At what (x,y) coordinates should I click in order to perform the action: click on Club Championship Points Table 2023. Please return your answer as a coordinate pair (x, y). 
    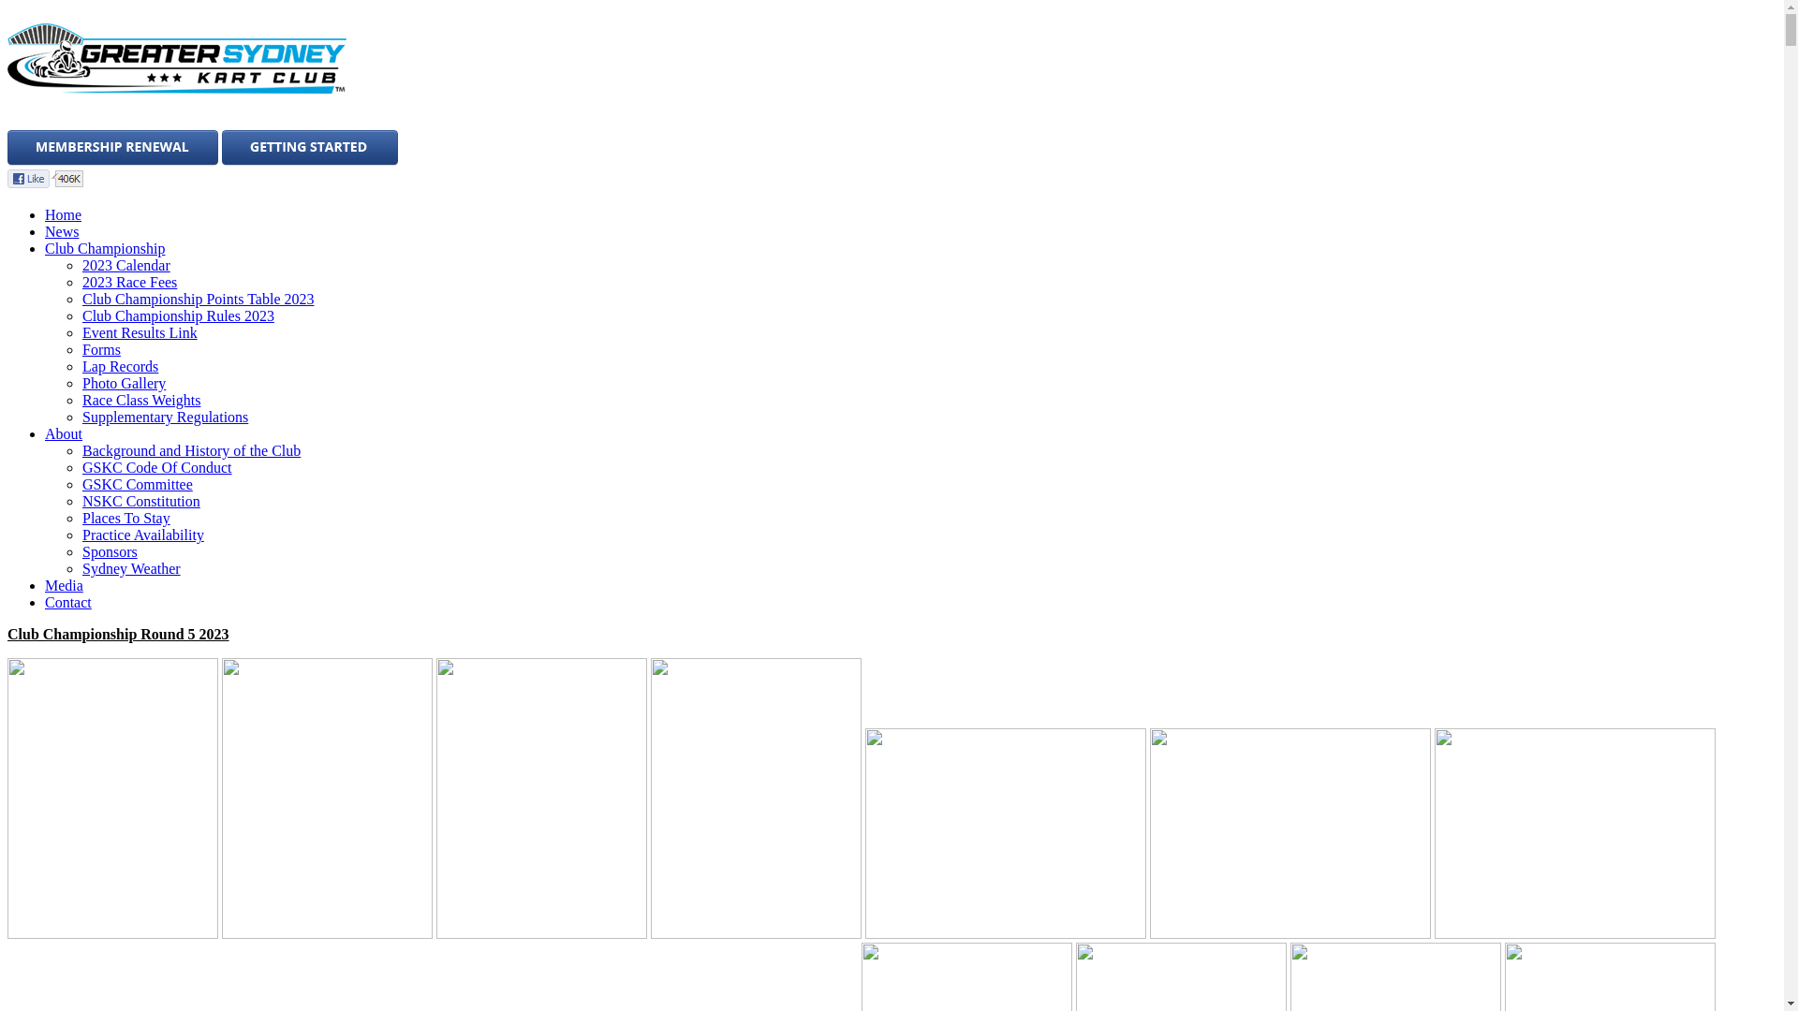
    Looking at the image, I should click on (199, 300).